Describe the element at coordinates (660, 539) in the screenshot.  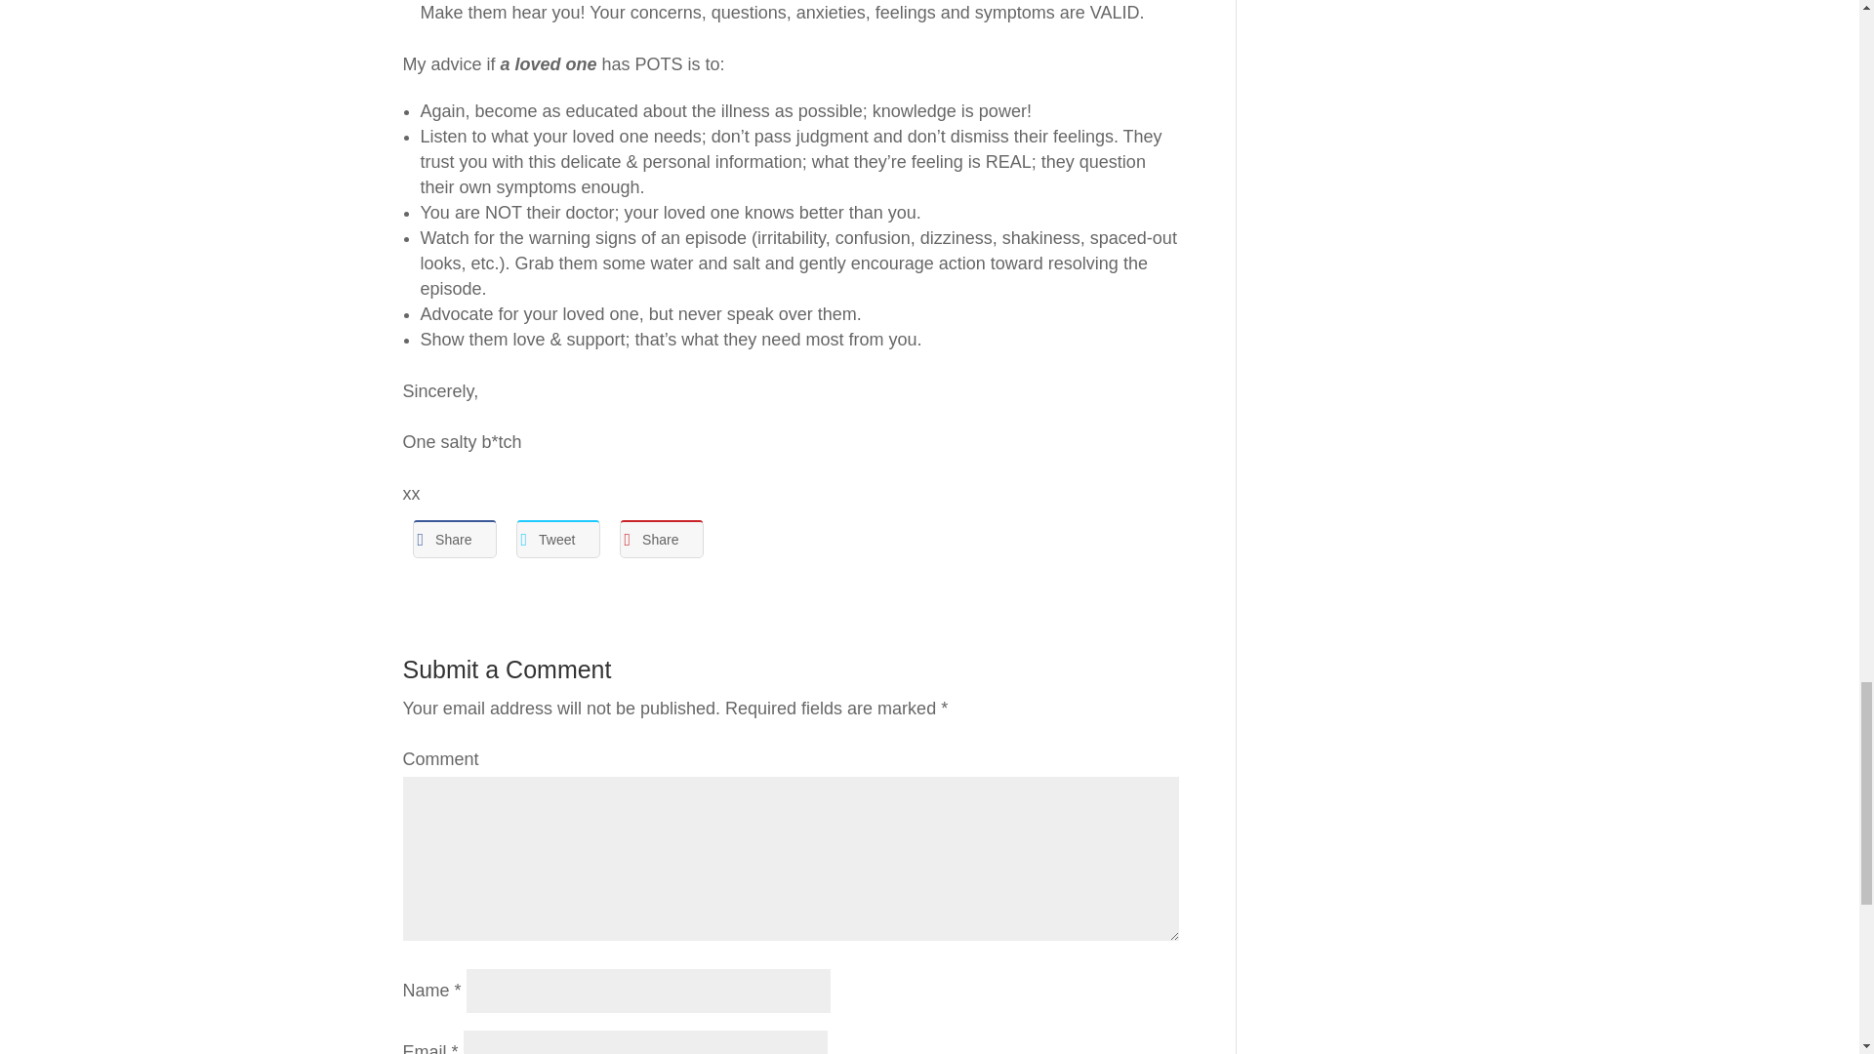
I see `Share on Pinterest` at that location.